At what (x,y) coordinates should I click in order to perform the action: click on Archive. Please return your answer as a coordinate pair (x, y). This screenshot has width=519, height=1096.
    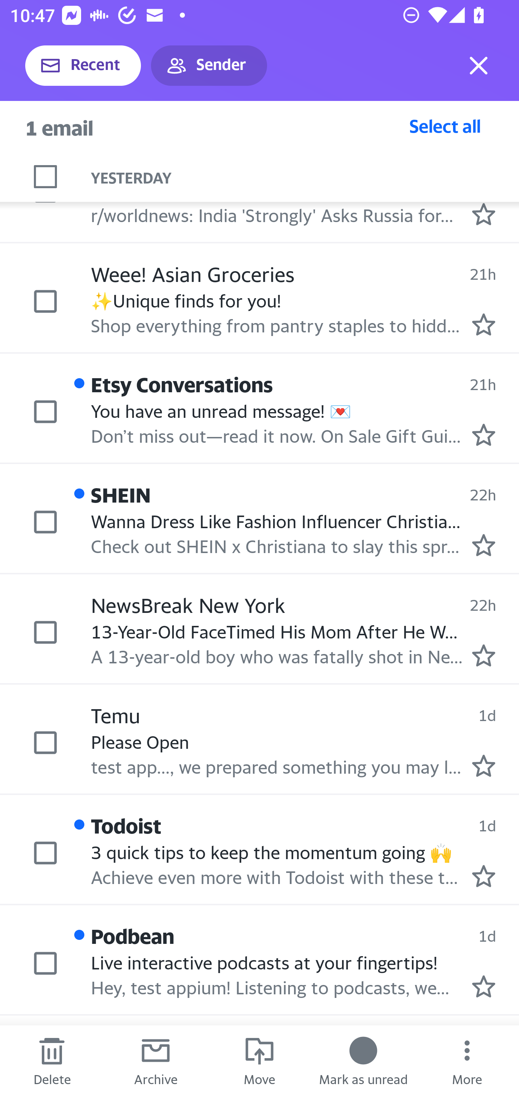
    Looking at the image, I should click on (156, 1061).